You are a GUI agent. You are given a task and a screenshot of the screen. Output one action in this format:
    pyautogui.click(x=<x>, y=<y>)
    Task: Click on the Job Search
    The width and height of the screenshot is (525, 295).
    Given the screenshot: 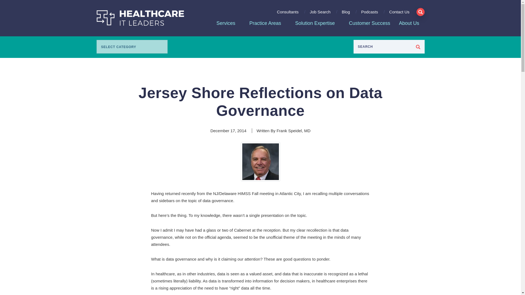 What is the action you would take?
    pyautogui.click(x=320, y=14)
    